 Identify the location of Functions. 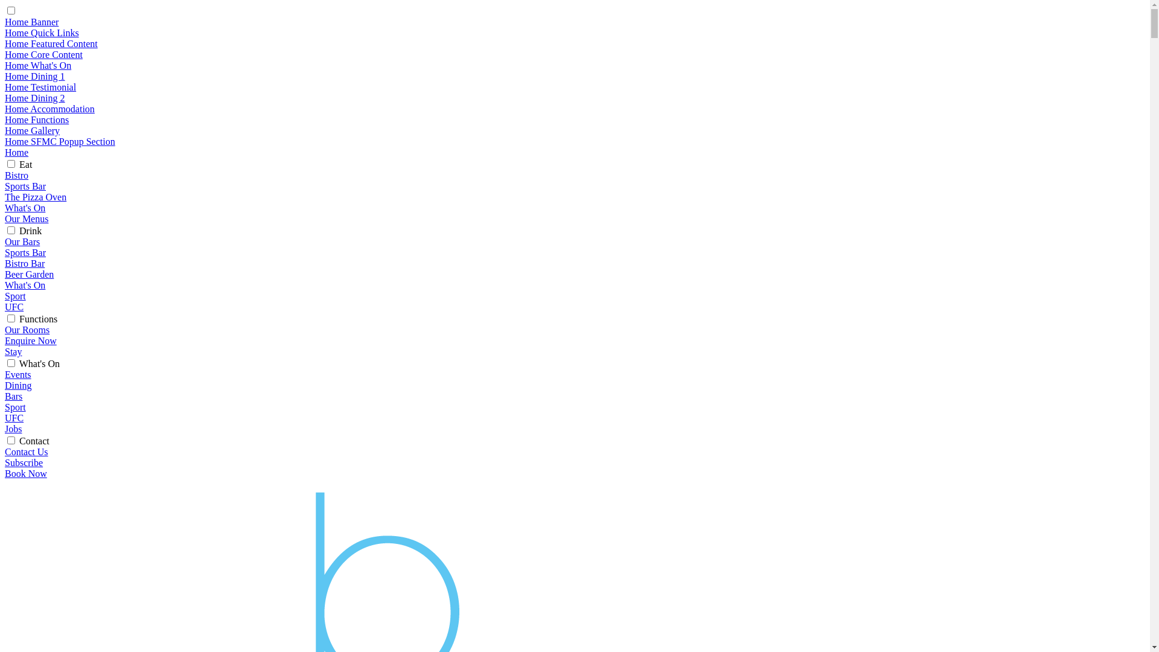
(39, 319).